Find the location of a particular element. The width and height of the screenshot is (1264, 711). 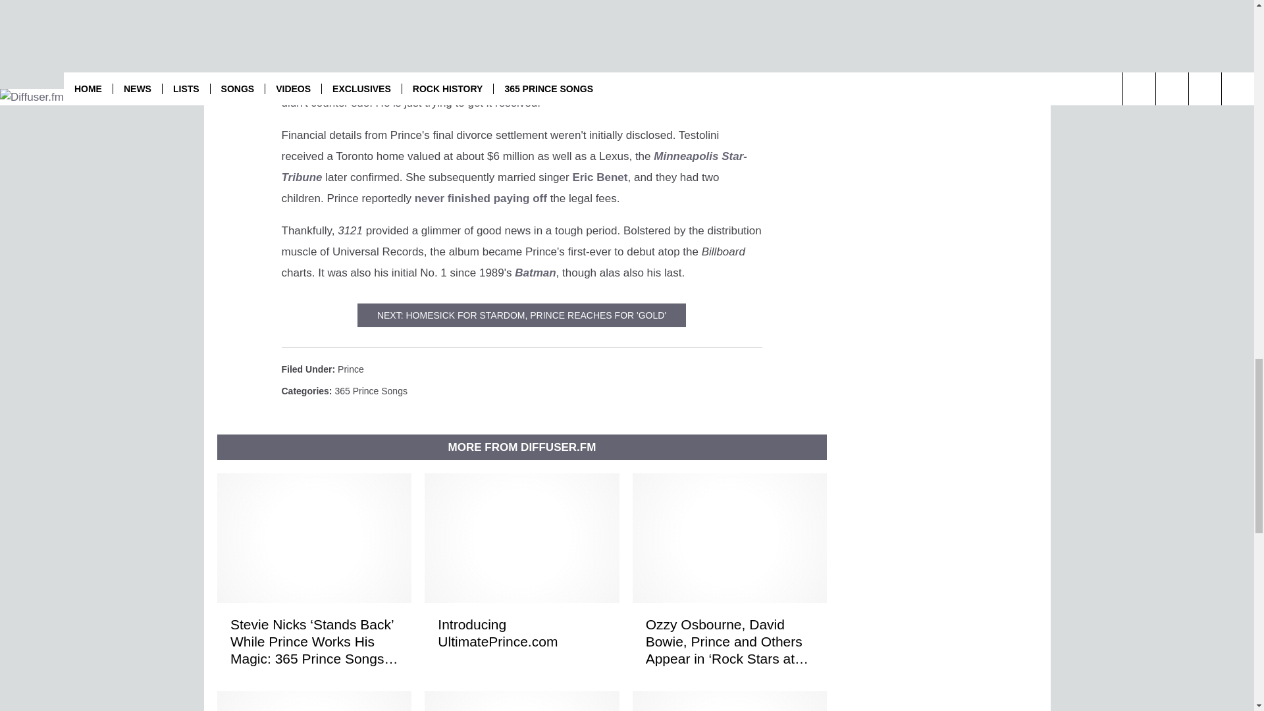

subsequently released is located at coordinates (687, 7).